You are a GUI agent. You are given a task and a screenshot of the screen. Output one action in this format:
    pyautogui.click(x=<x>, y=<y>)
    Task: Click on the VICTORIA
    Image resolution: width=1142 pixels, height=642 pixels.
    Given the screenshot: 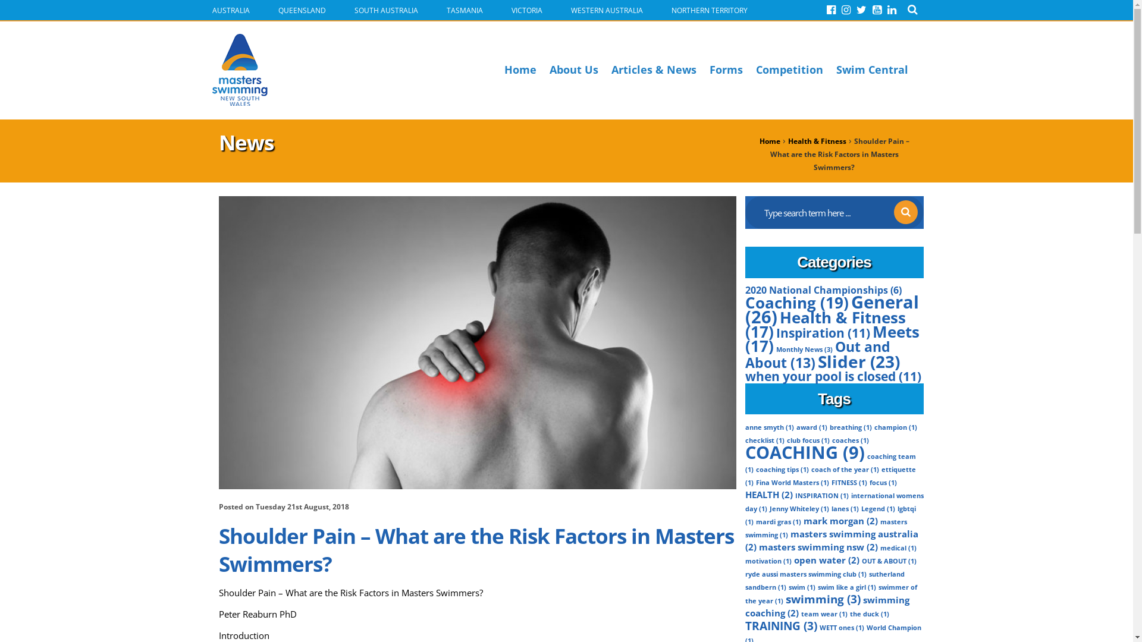 What is the action you would take?
    pyautogui.click(x=526, y=10)
    